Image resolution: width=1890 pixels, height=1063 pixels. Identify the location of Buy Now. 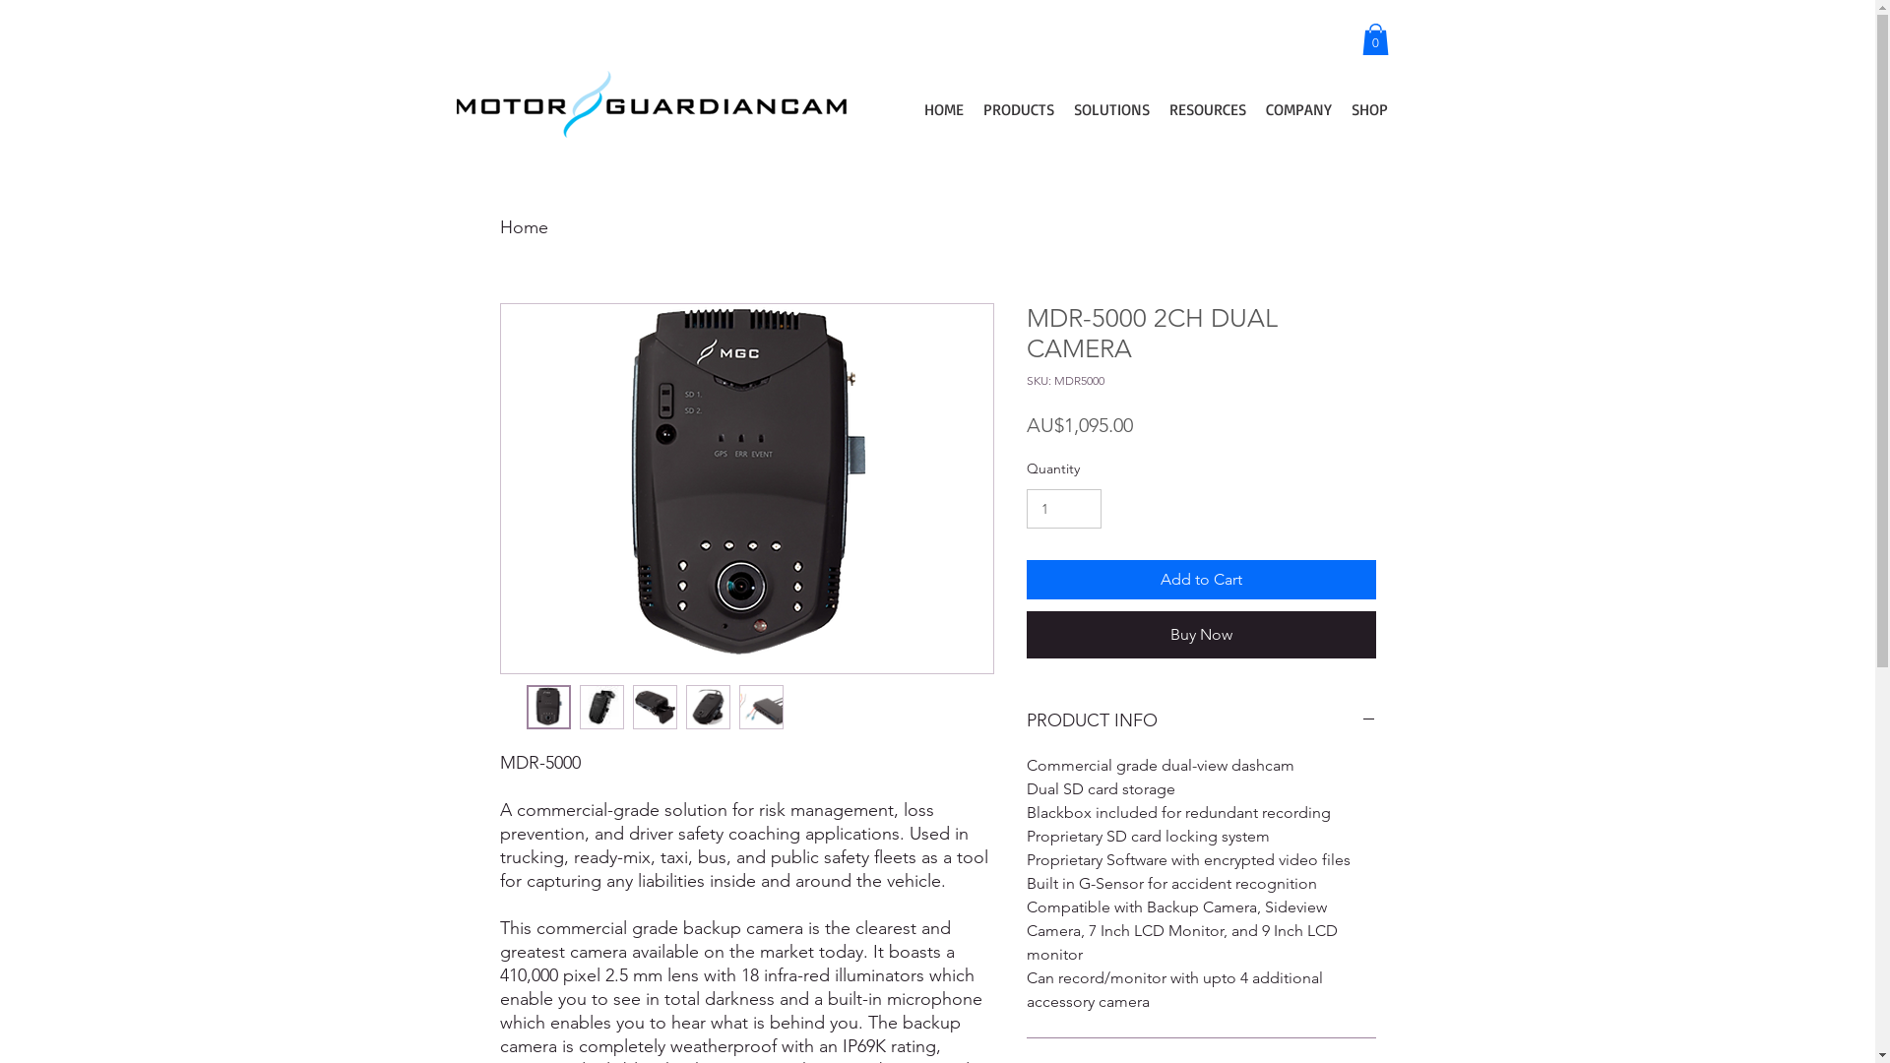
(1201, 635).